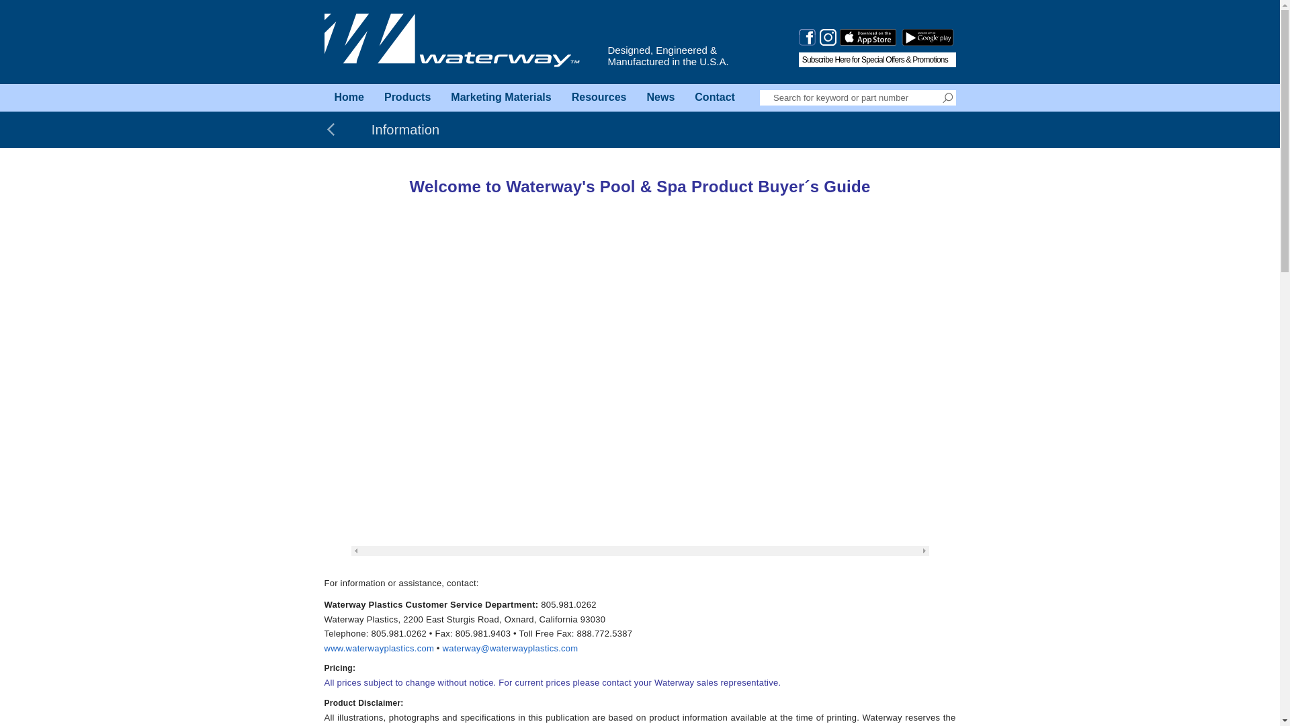  Describe the element at coordinates (599, 98) in the screenshot. I see `Resources` at that location.